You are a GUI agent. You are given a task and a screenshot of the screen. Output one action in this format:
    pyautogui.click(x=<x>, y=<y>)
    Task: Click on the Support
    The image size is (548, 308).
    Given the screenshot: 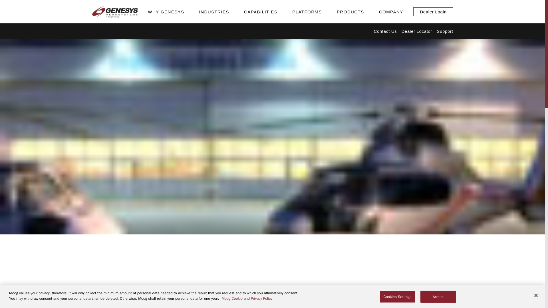 What is the action you would take?
    pyautogui.click(x=445, y=31)
    